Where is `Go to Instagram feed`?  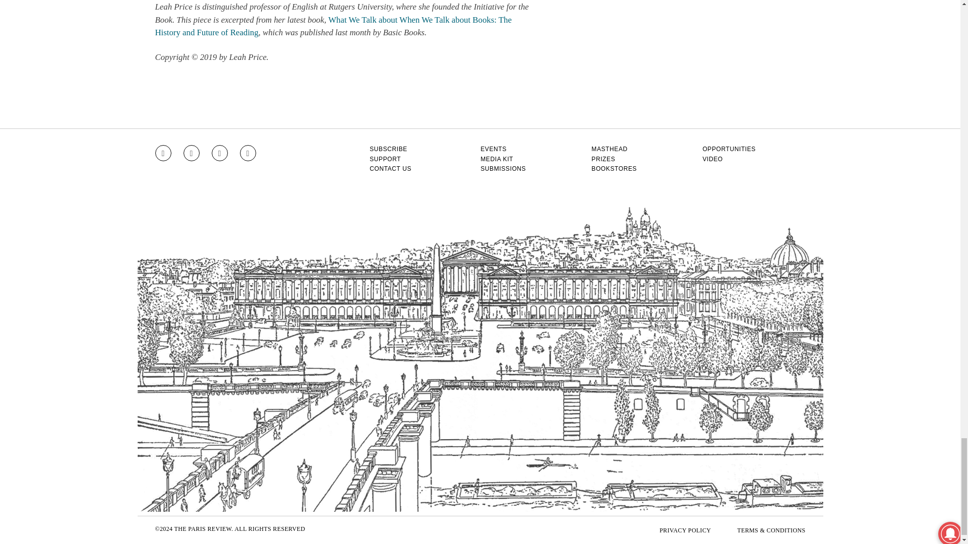
Go to Instagram feed is located at coordinates (163, 153).